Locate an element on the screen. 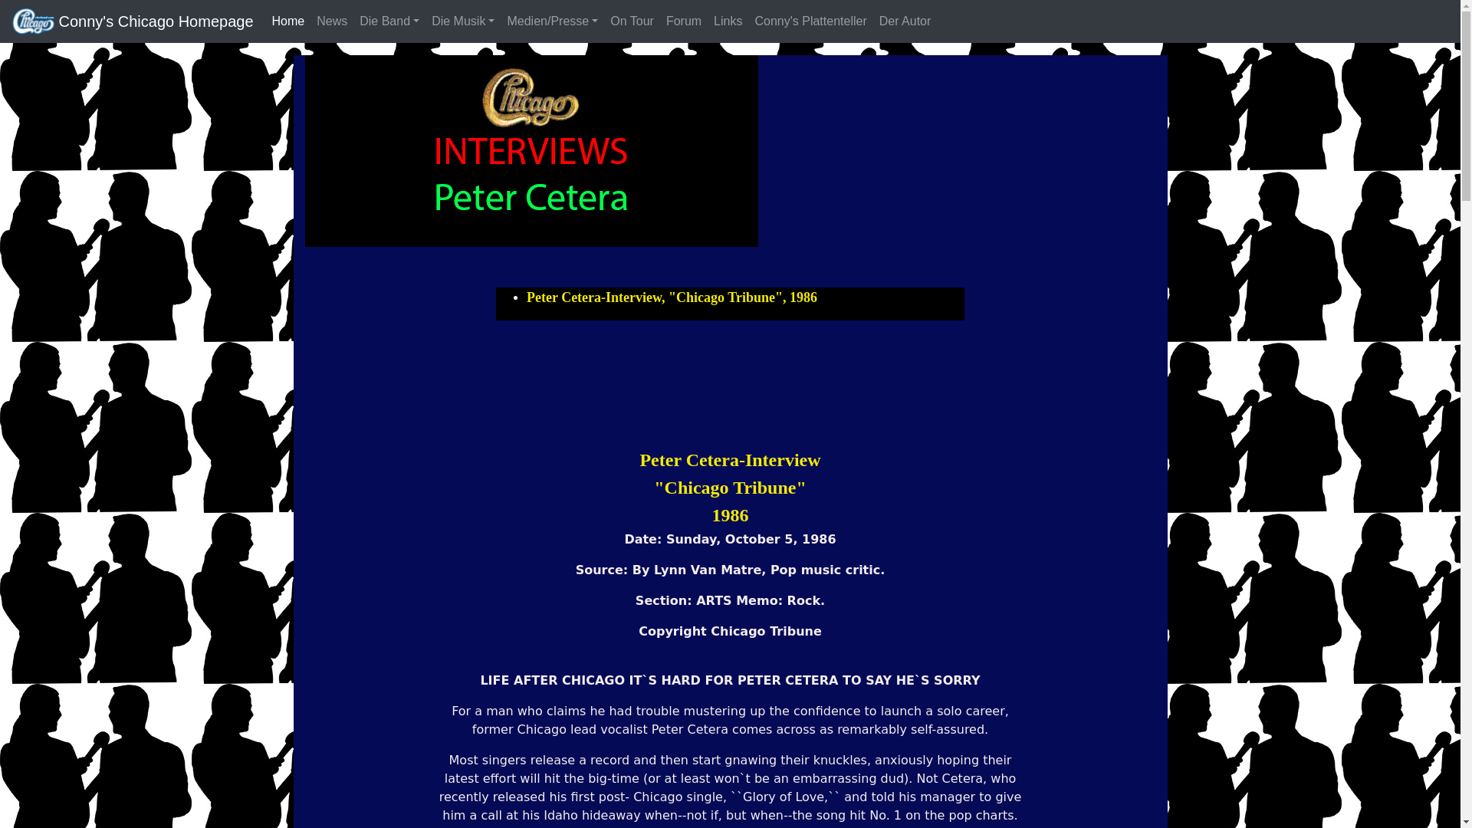 The width and height of the screenshot is (1472, 828). Die Musik is located at coordinates (462, 21).